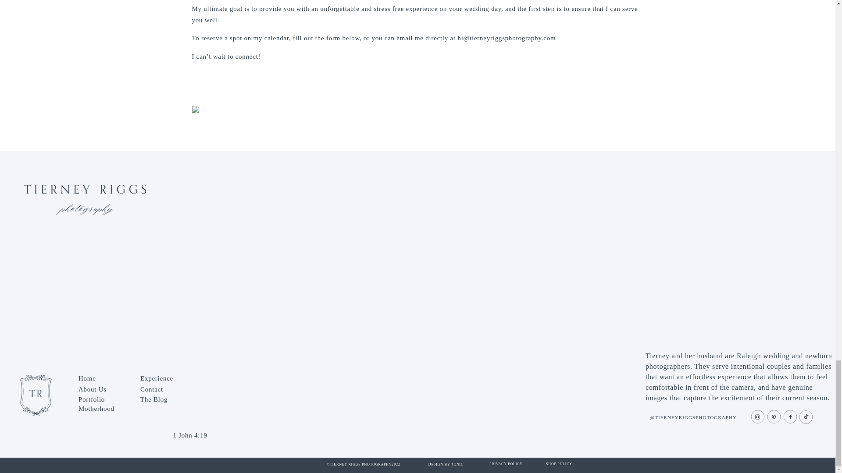 This screenshot has height=473, width=842. What do you see at coordinates (103, 397) in the screenshot?
I see `Portfolio` at bounding box center [103, 397].